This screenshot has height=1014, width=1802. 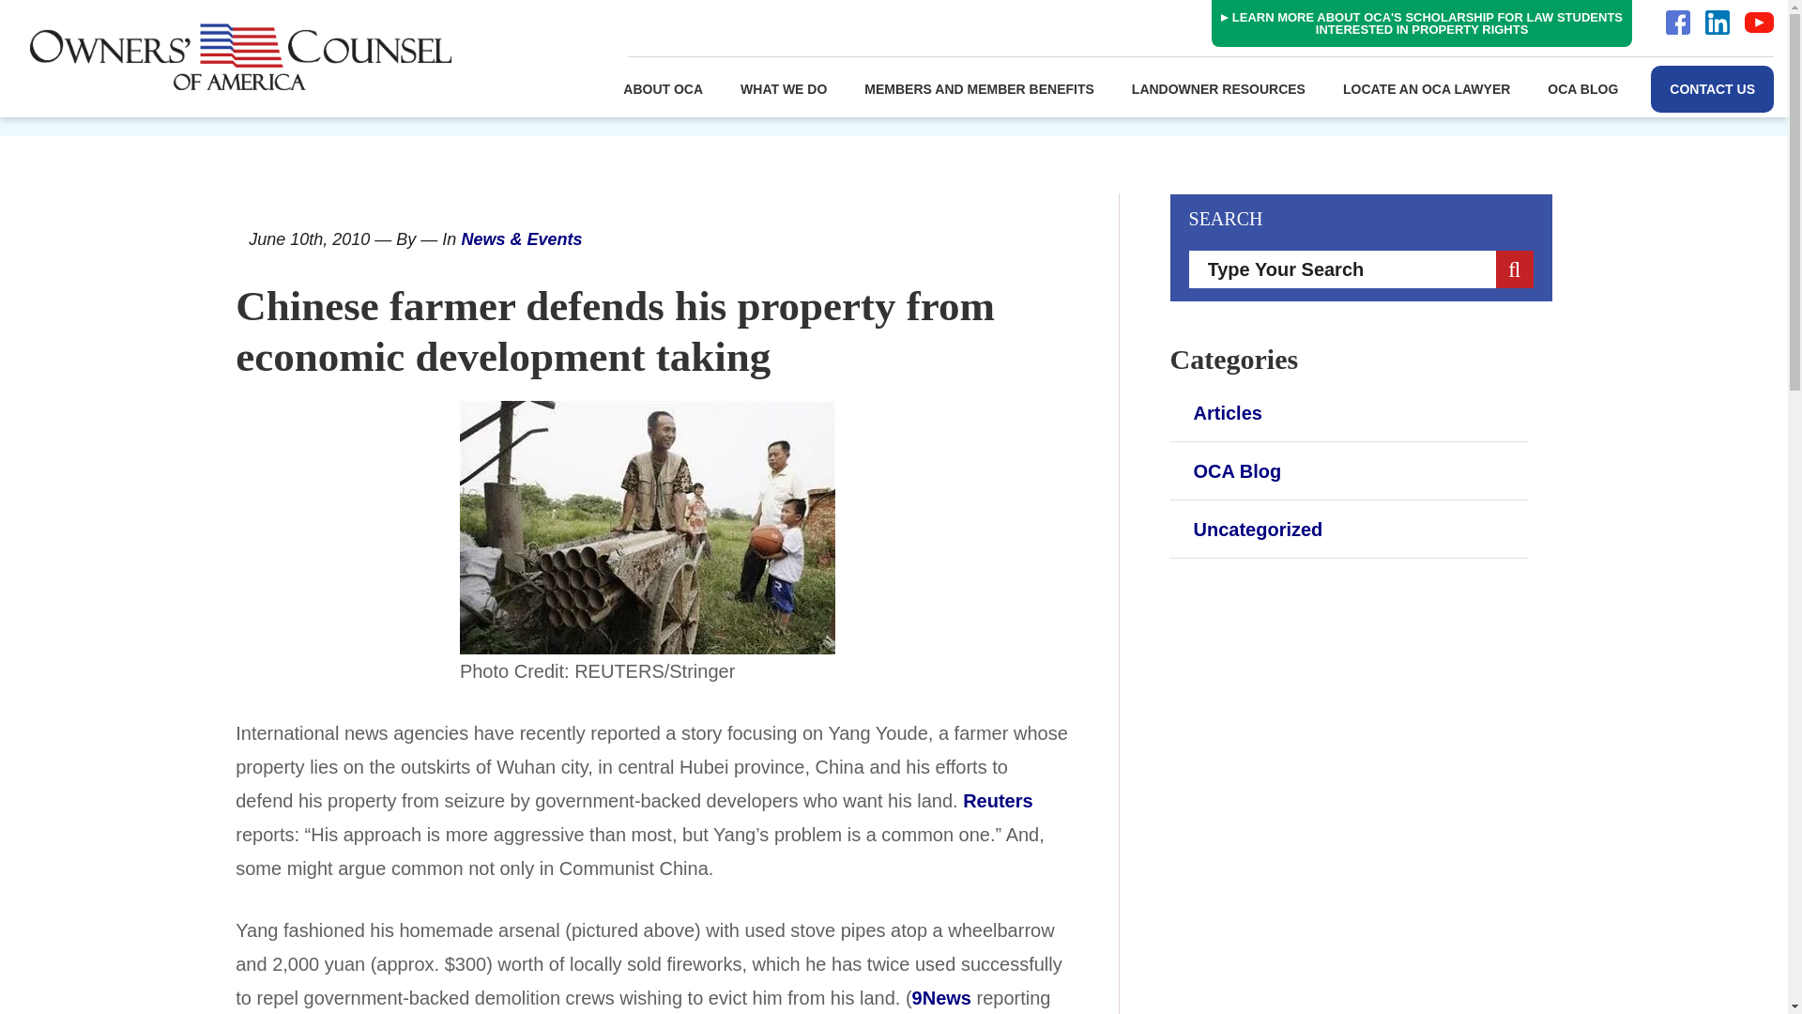 I want to click on ABOUT OCA, so click(x=663, y=88).